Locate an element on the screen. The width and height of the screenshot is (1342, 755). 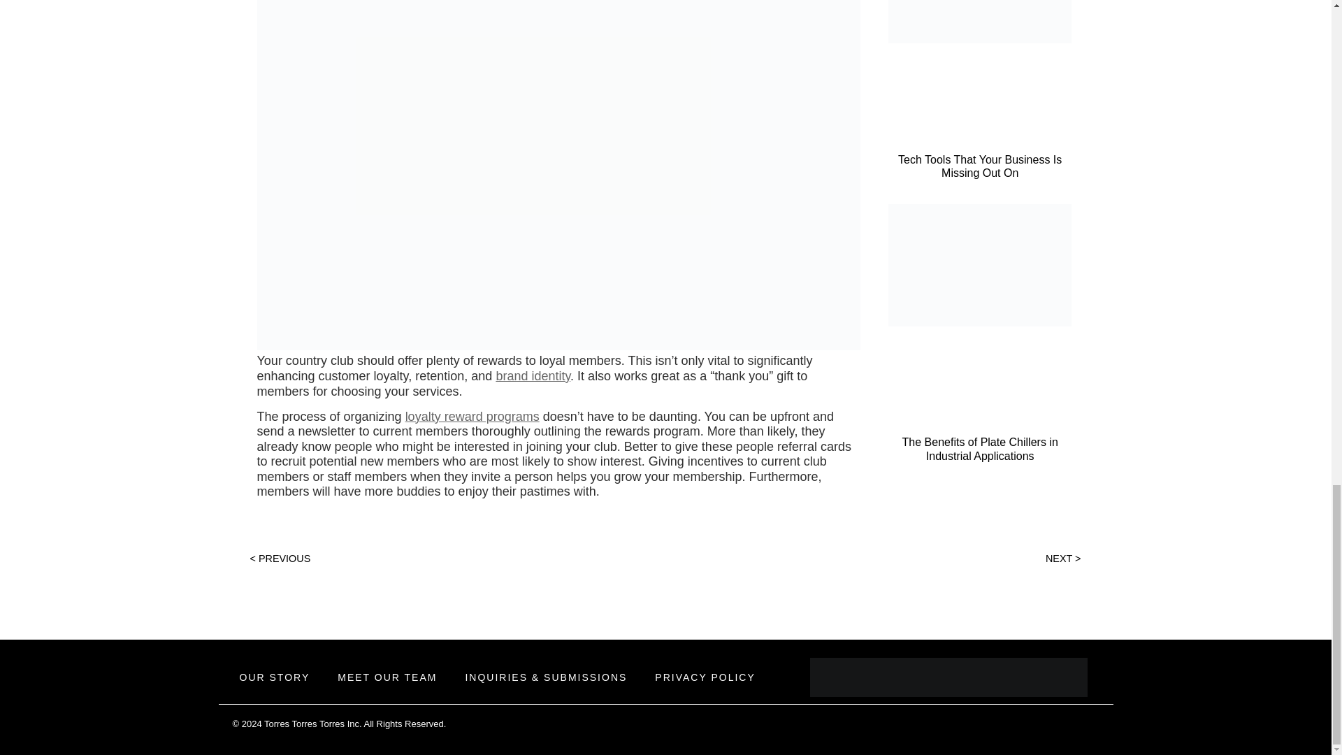
PRIVACY POLICY is located at coordinates (705, 677).